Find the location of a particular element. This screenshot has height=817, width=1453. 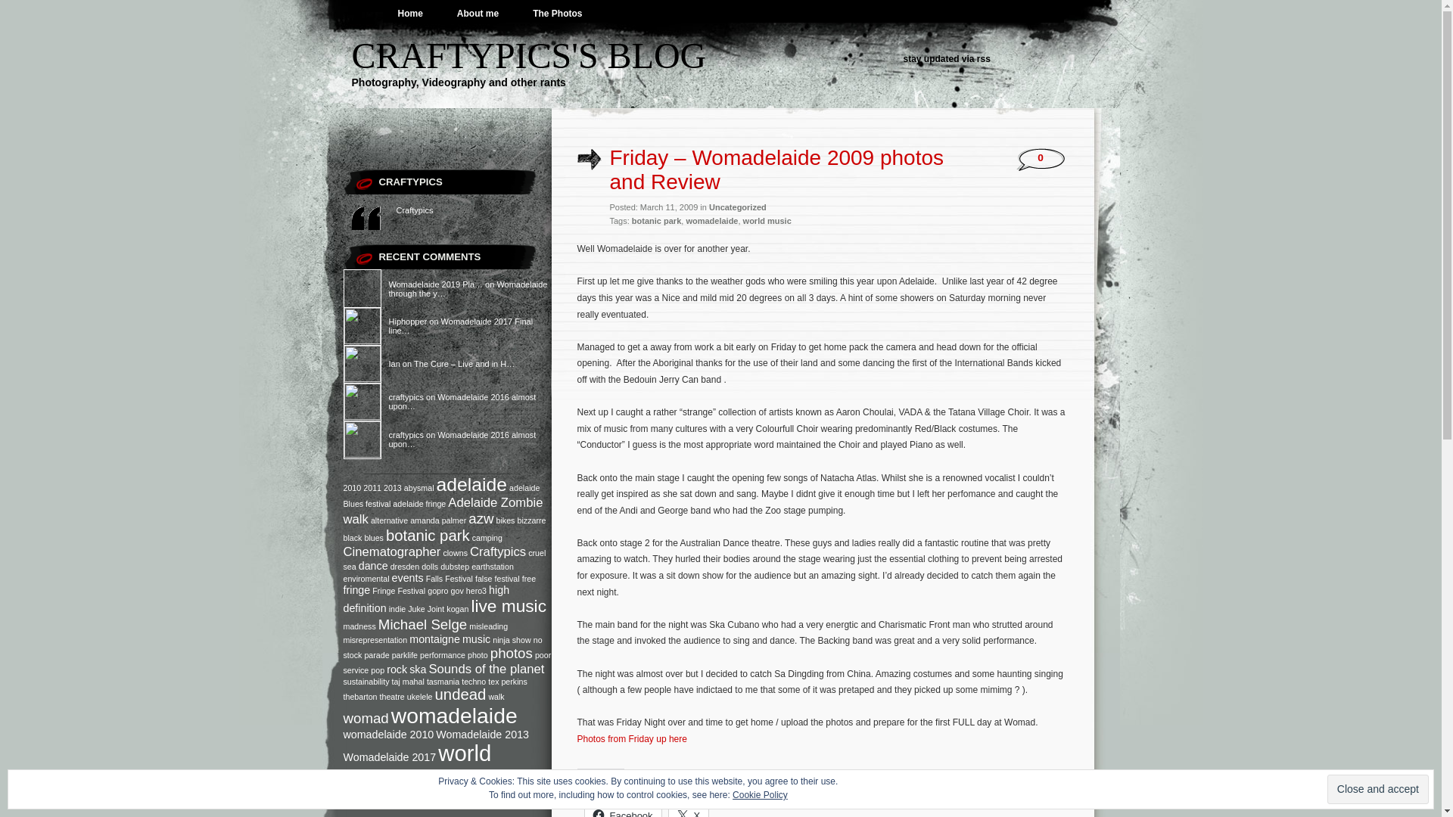

Cinematographer is located at coordinates (392, 552).